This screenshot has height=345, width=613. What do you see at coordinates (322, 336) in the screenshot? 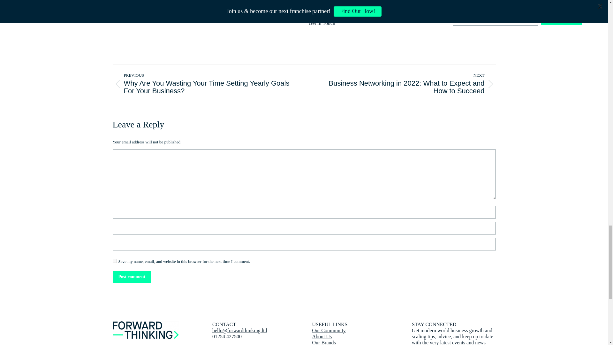
I see `About Us` at bounding box center [322, 336].